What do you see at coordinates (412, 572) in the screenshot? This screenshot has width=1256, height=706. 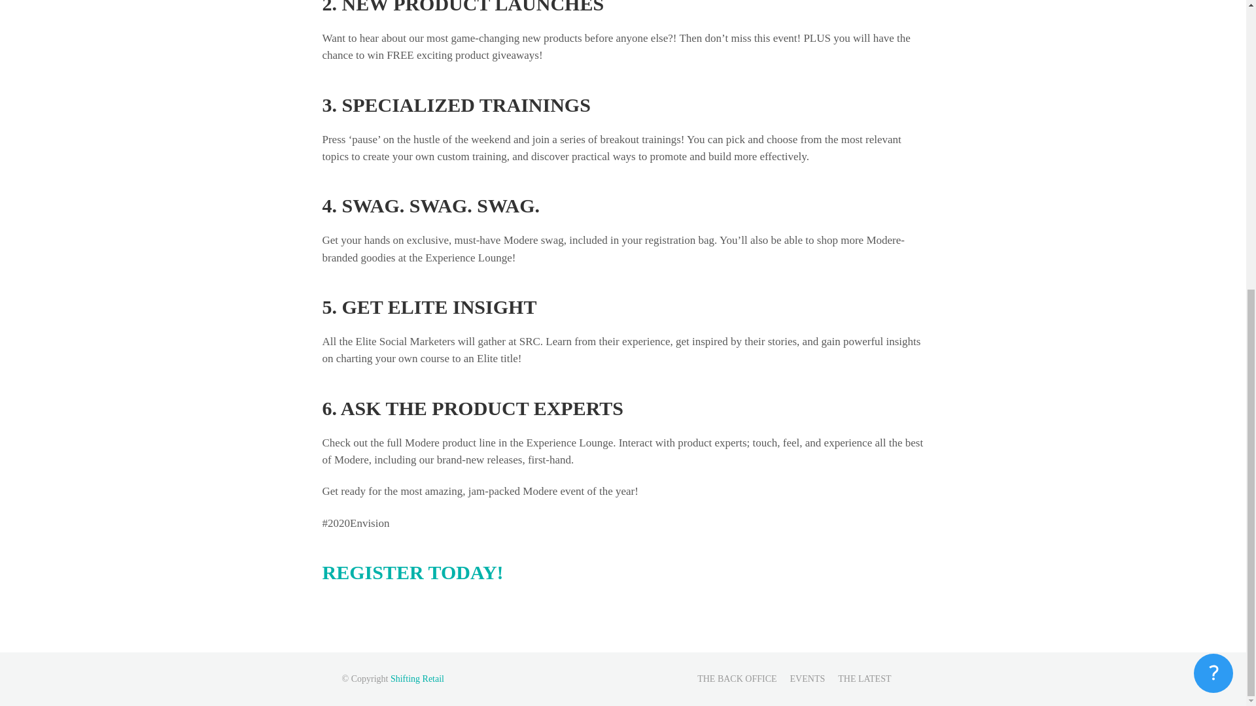 I see `REGISTER TODAY!` at bounding box center [412, 572].